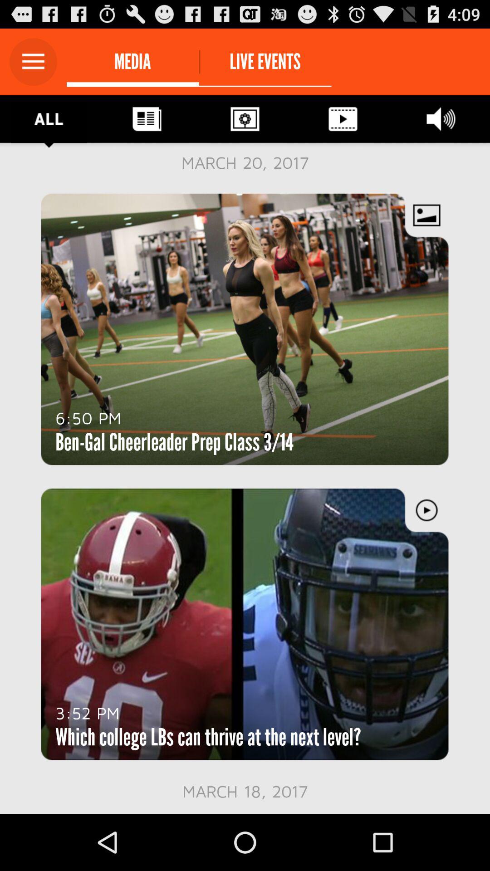 Image resolution: width=490 pixels, height=871 pixels. I want to click on open icon below 6:50 pm, so click(174, 442).